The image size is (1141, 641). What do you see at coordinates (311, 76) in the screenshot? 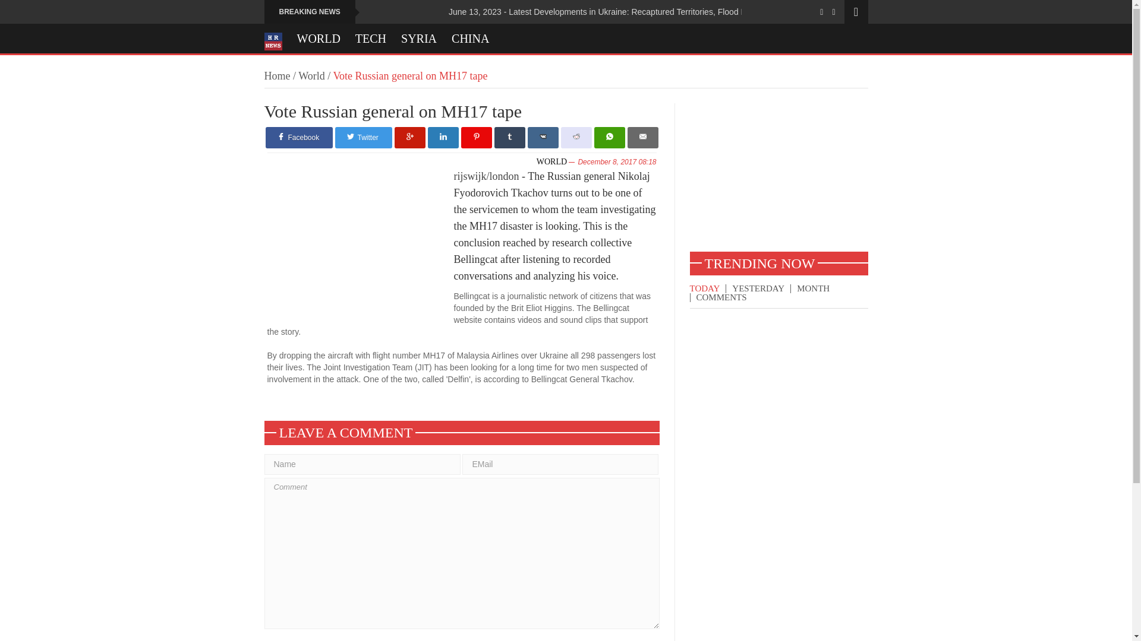
I see `World` at bounding box center [311, 76].